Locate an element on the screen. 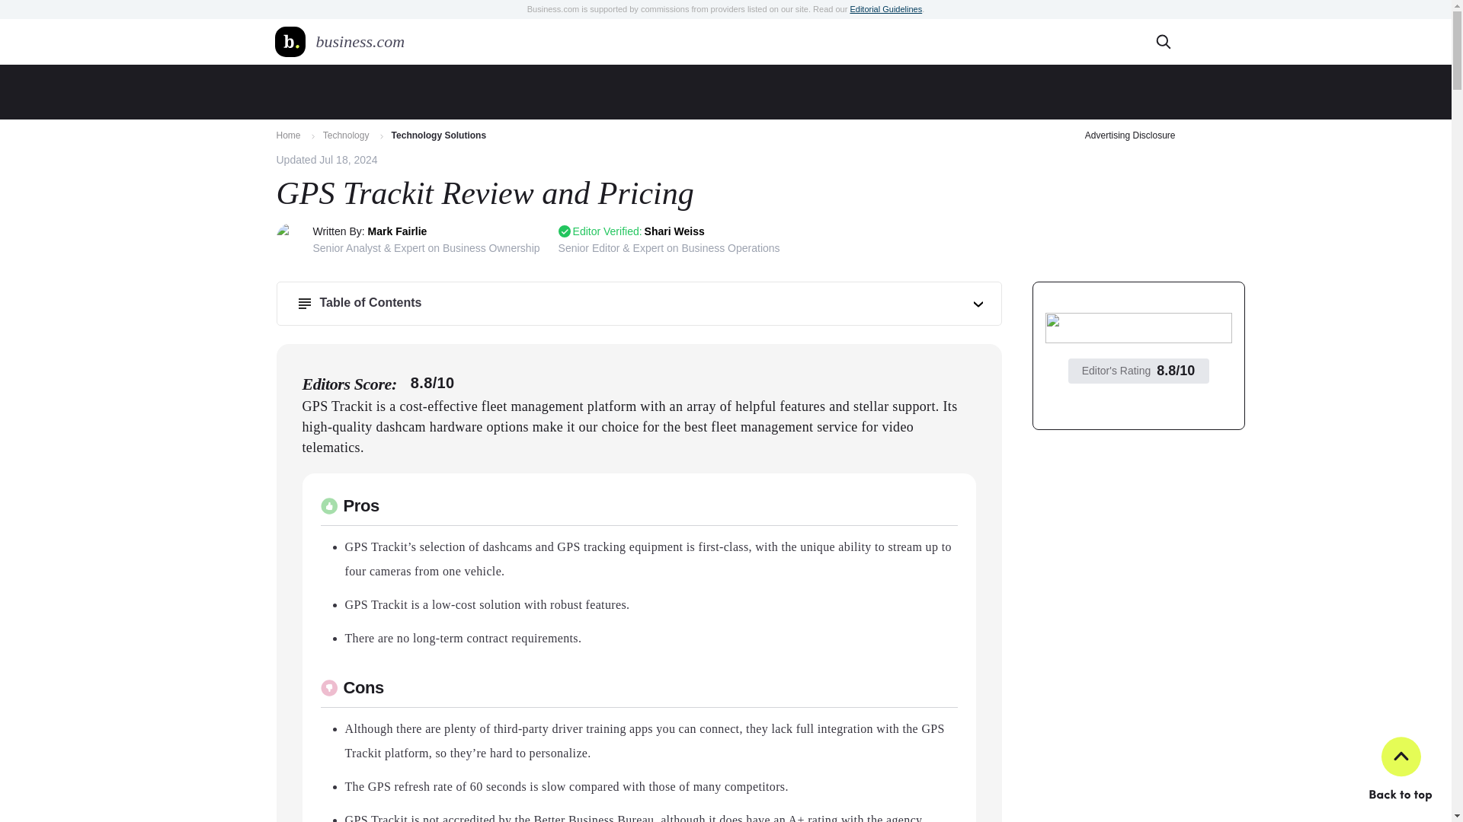  Arrow is located at coordinates (312, 137).